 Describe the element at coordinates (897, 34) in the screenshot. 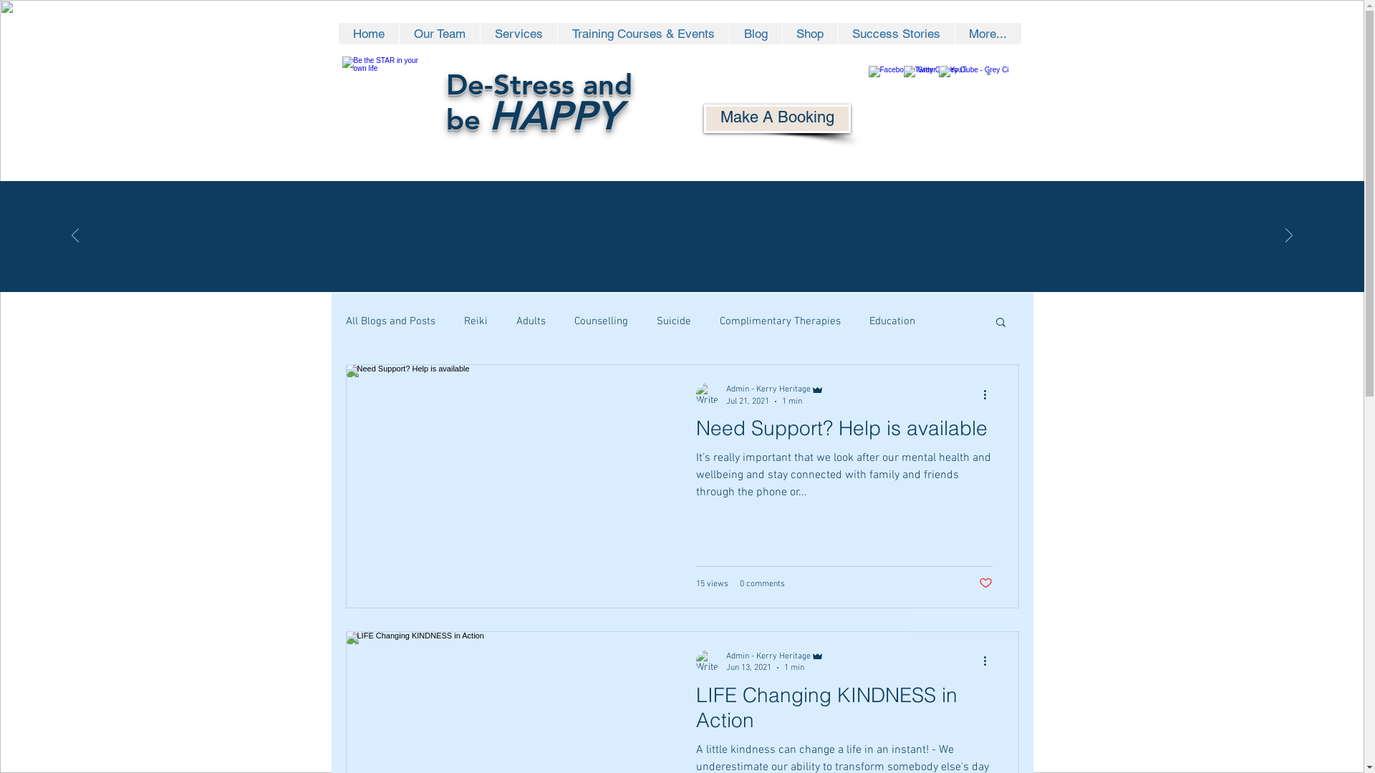

I see `Success Stories` at that location.